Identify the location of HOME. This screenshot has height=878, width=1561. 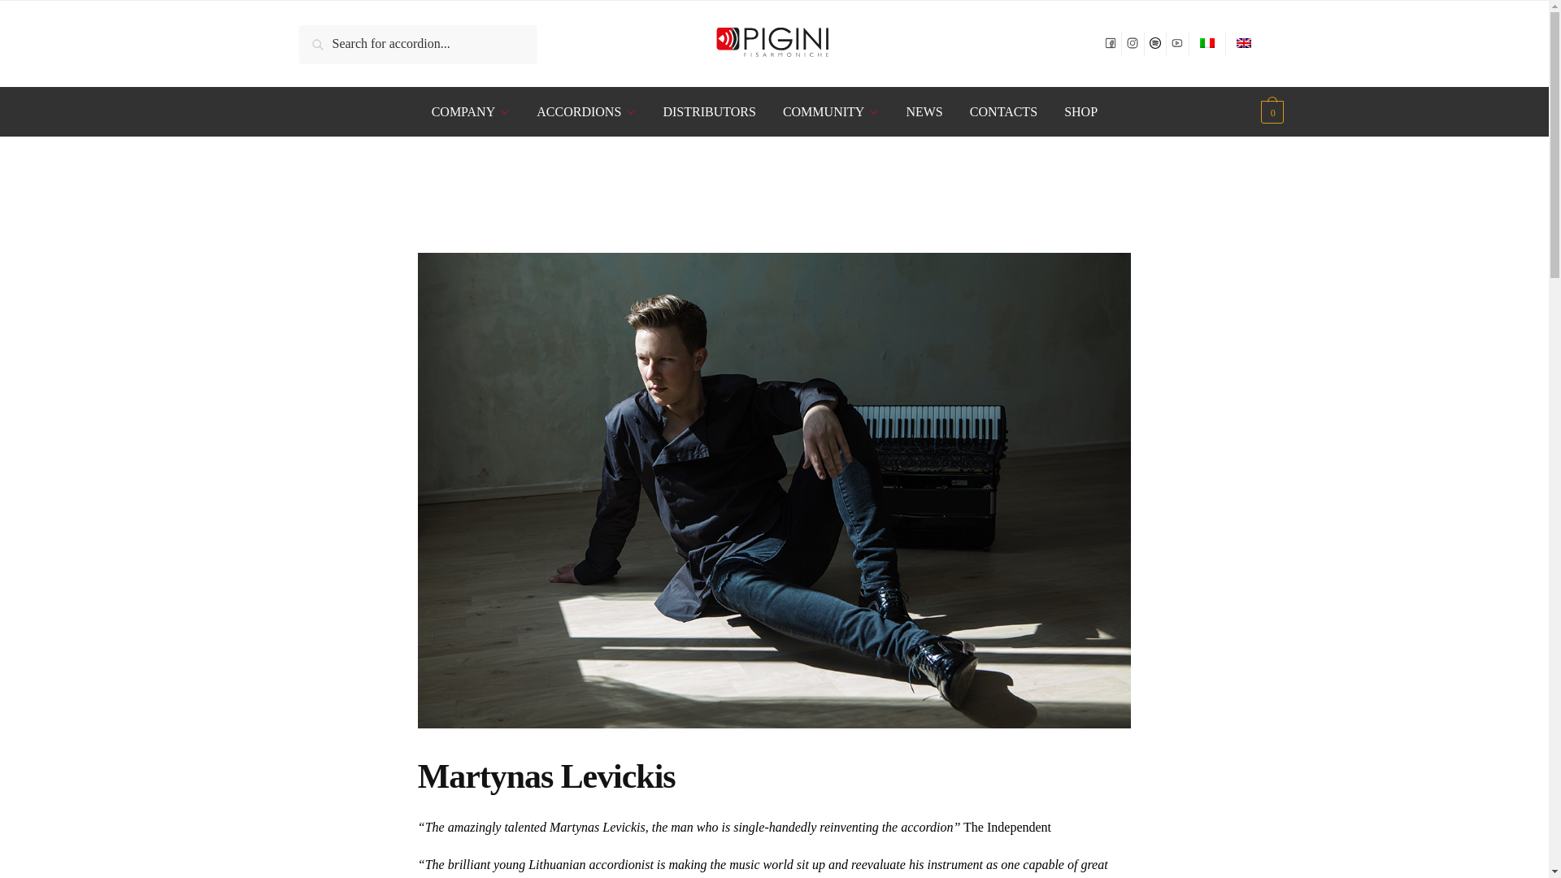
(315, 200).